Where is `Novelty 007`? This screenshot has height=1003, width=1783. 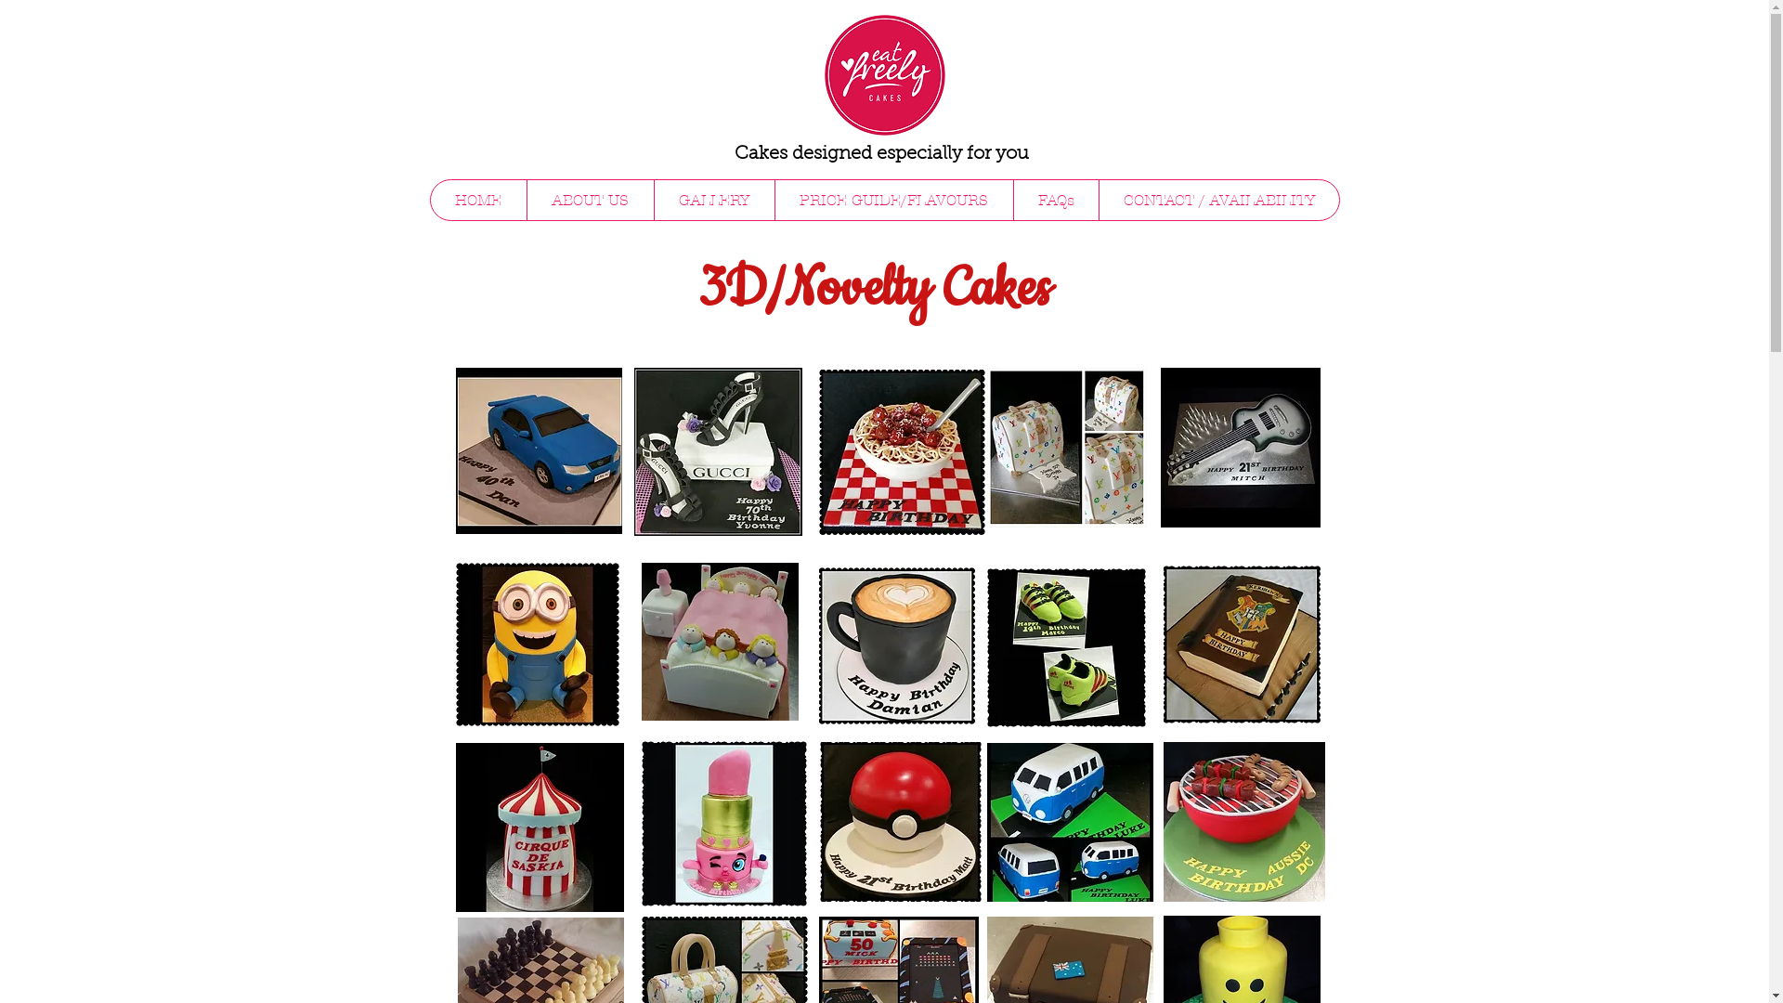
Novelty 007 is located at coordinates (719, 642).